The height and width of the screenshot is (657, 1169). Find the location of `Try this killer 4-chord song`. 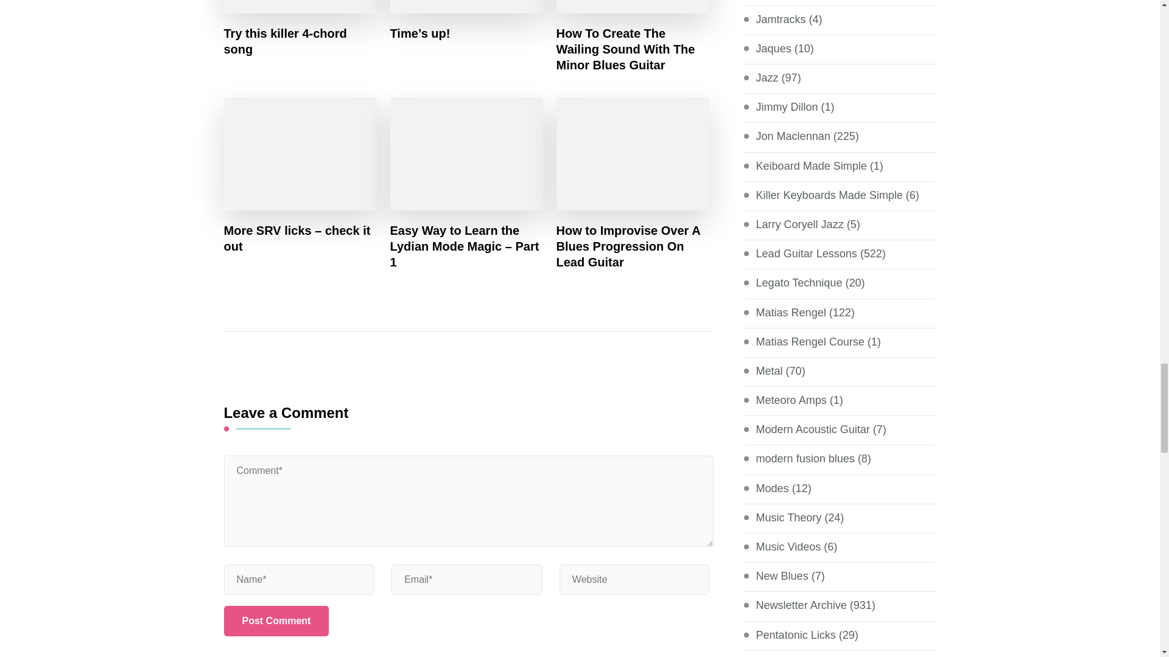

Try this killer 4-chord song is located at coordinates (301, 41).